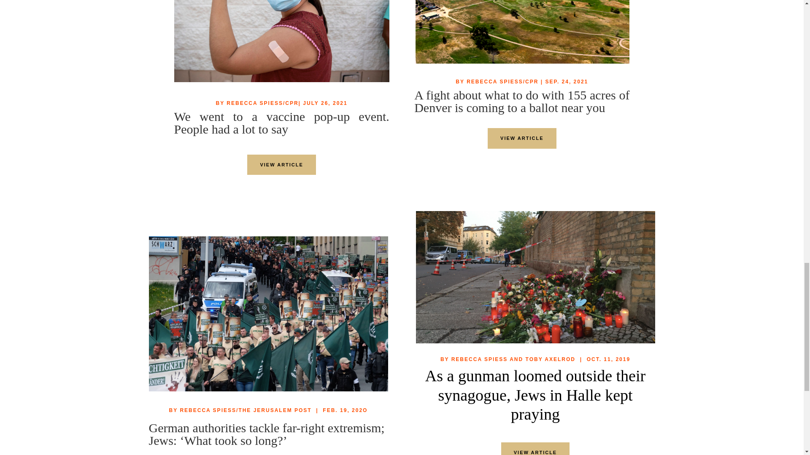  I want to click on VIEW ARTICLE, so click(535, 448).